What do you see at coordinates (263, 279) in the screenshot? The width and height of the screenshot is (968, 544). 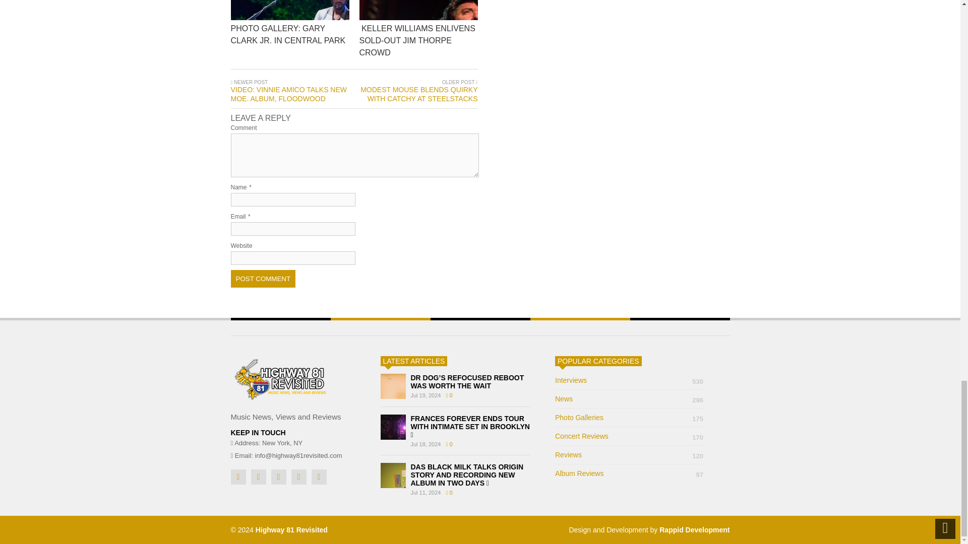 I see `Post Comment` at bounding box center [263, 279].